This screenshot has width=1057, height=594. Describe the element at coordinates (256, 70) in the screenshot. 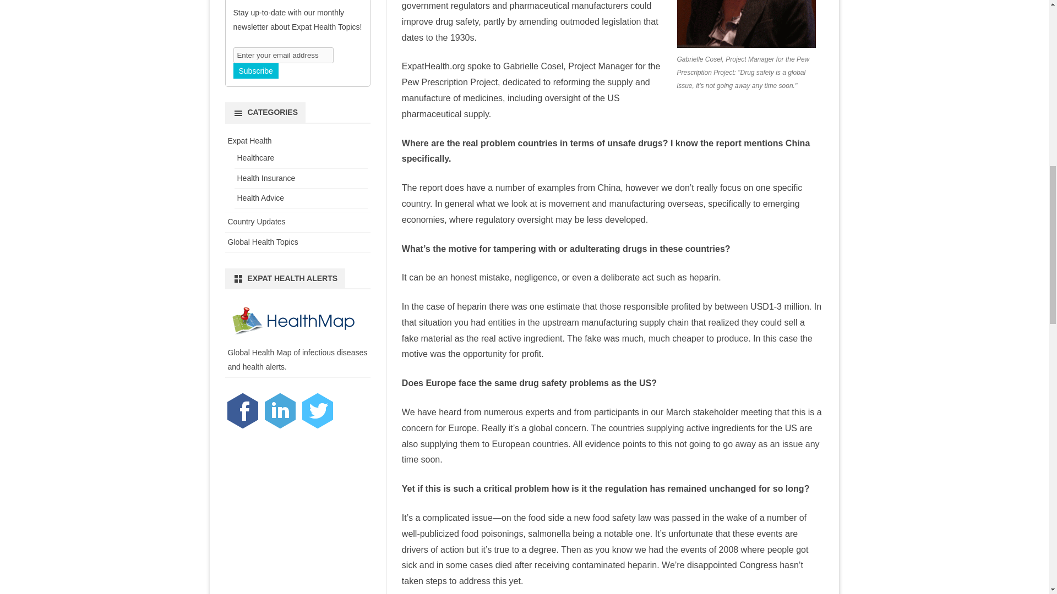

I see `Subscribe` at that location.